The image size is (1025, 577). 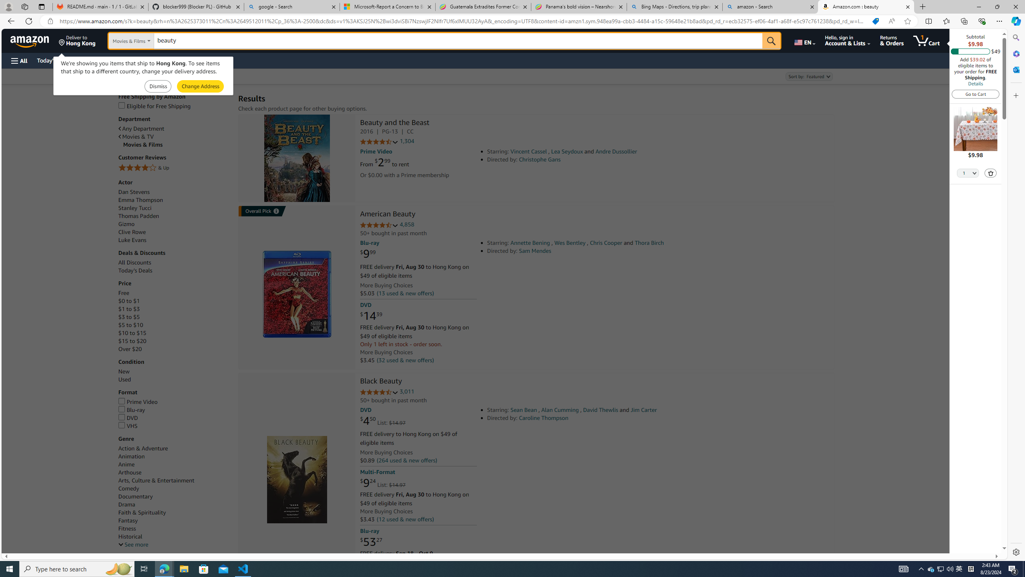 What do you see at coordinates (174, 489) in the screenshot?
I see `Comedy` at bounding box center [174, 489].